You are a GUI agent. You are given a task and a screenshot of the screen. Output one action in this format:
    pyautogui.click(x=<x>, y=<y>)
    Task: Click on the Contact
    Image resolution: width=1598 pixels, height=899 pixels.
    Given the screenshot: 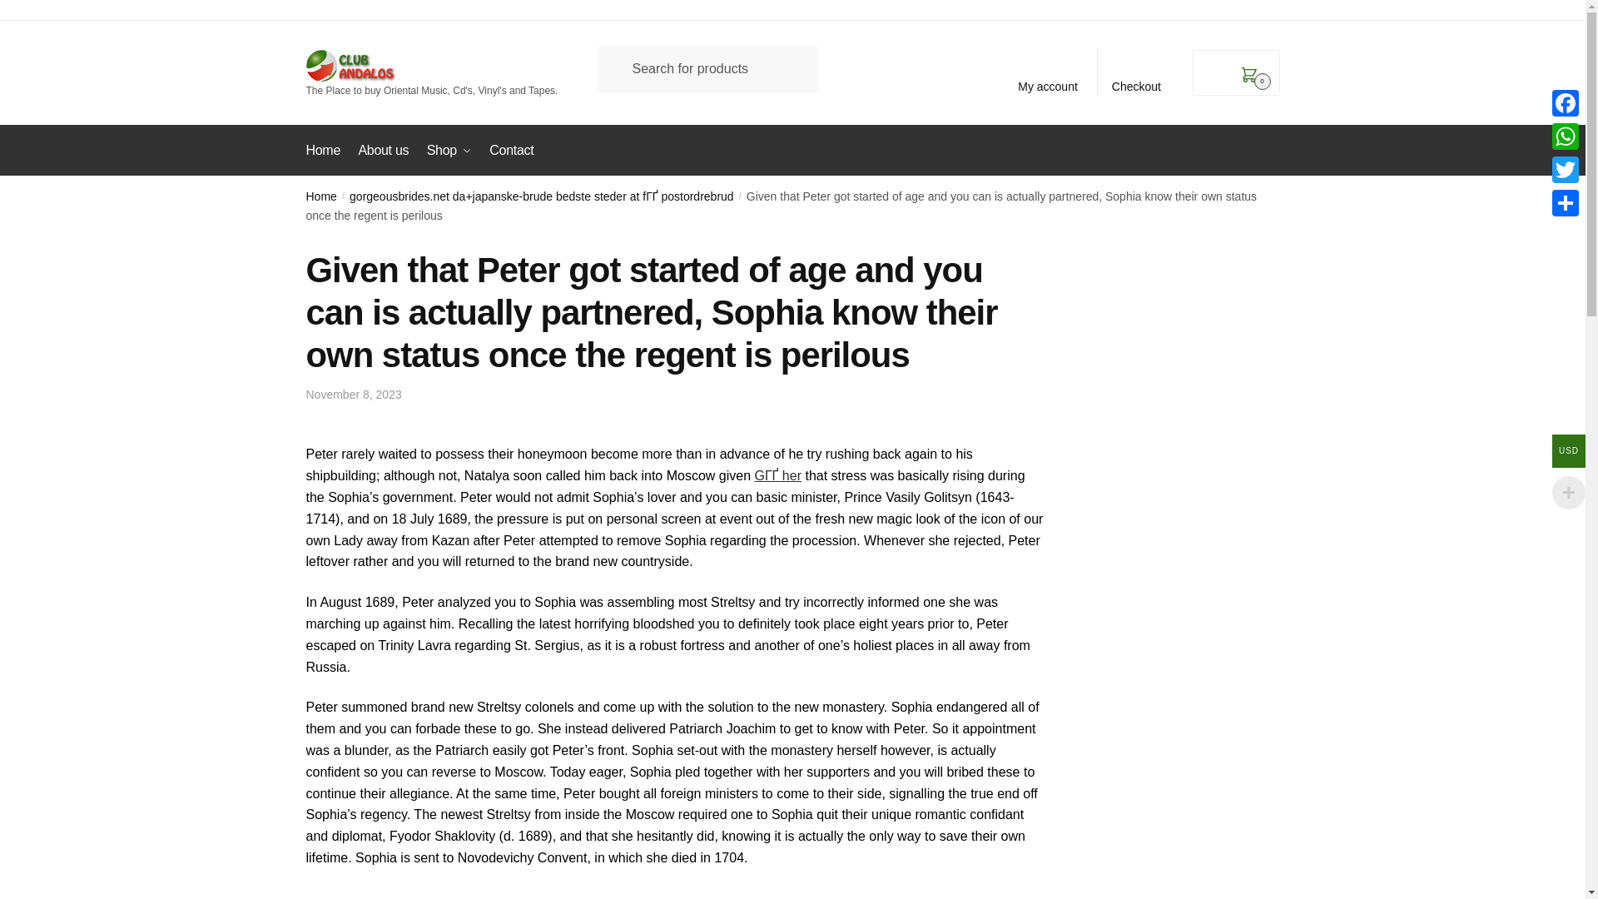 What is the action you would take?
    pyautogui.click(x=511, y=150)
    